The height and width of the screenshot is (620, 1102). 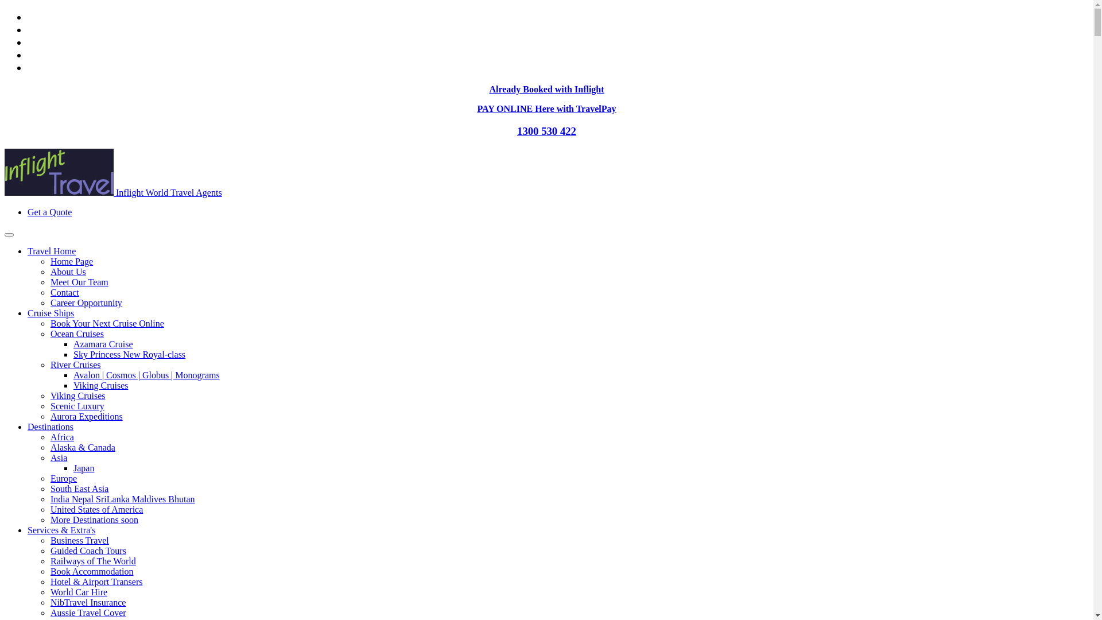 What do you see at coordinates (77, 334) in the screenshot?
I see `Ocean Cruises` at bounding box center [77, 334].